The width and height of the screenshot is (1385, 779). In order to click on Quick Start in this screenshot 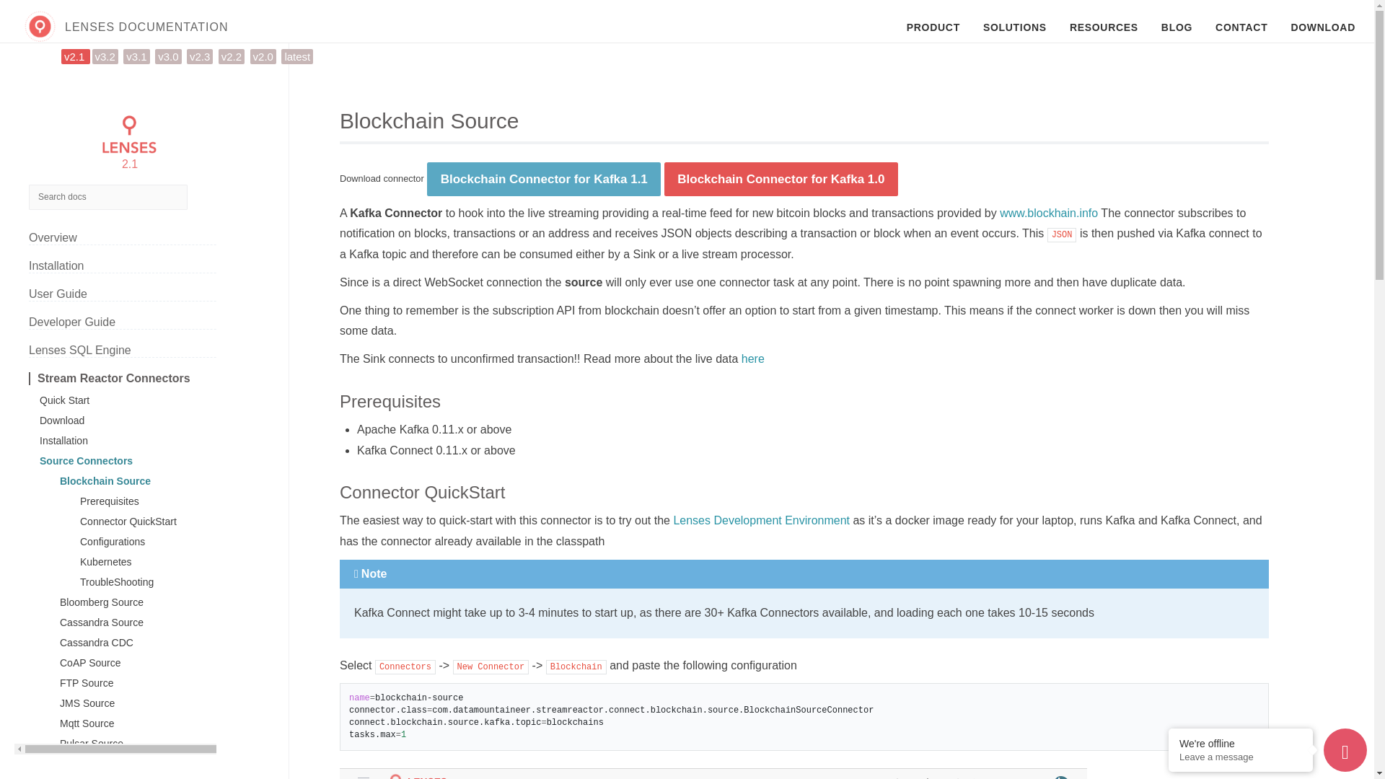, I will do `click(150, 400)`.